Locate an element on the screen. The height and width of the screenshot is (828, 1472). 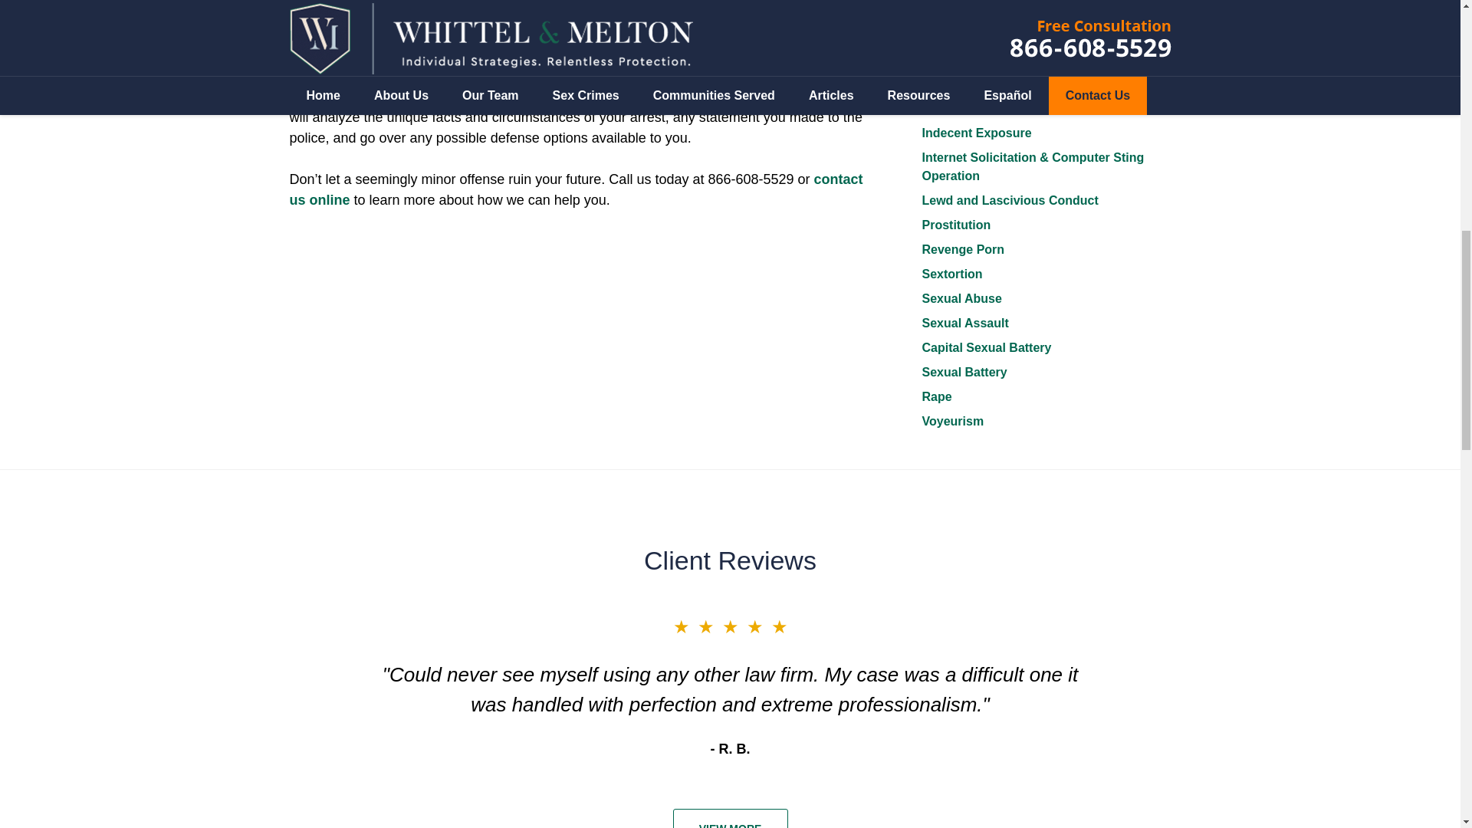
Child Molestation is located at coordinates (972, 16).